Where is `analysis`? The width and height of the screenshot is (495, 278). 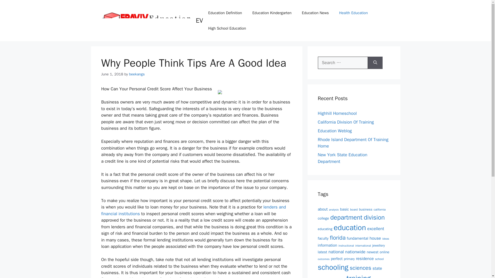 analysis is located at coordinates (334, 210).